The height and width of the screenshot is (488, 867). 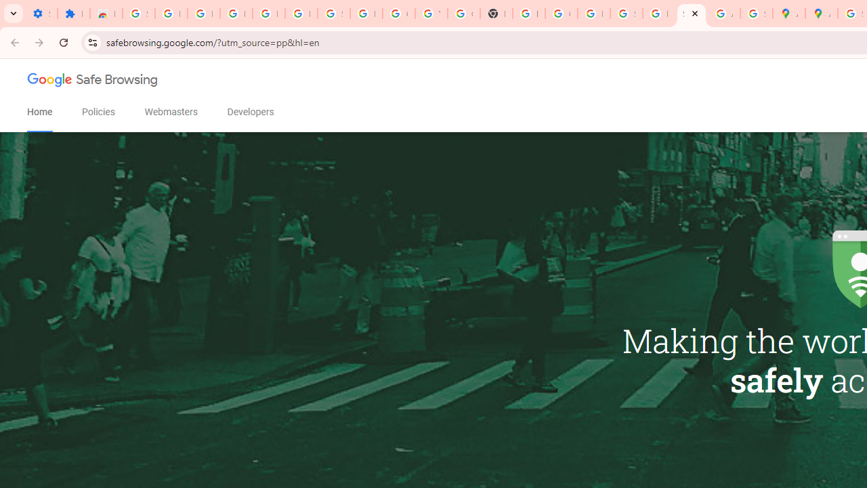 What do you see at coordinates (41, 14) in the screenshot?
I see `Settings - On startup` at bounding box center [41, 14].